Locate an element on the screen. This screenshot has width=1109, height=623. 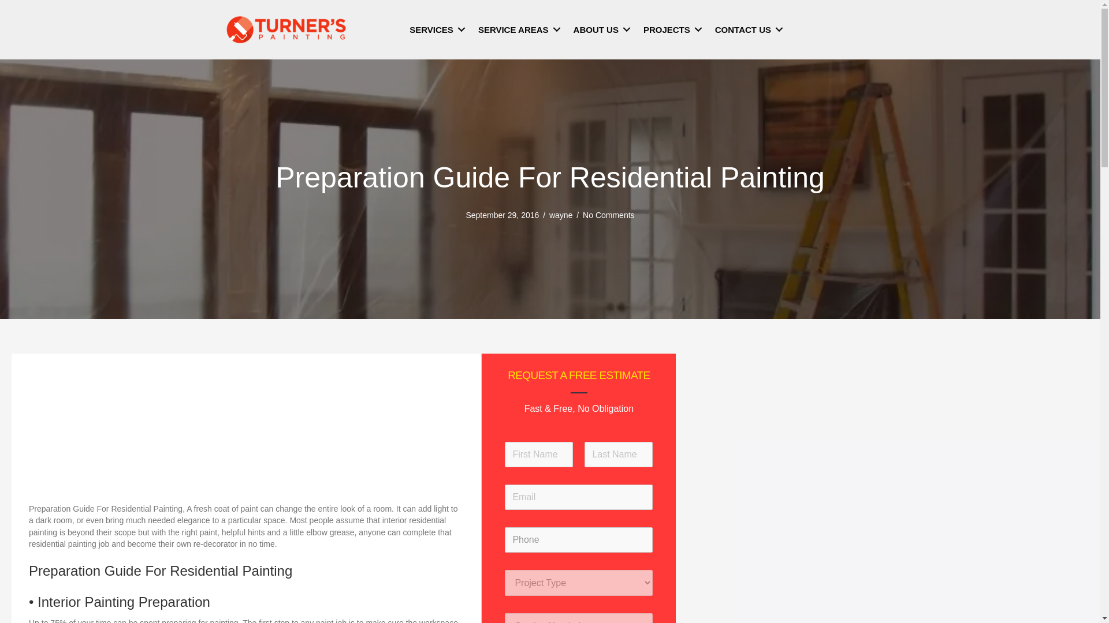
SERVICES is located at coordinates (436, 30).